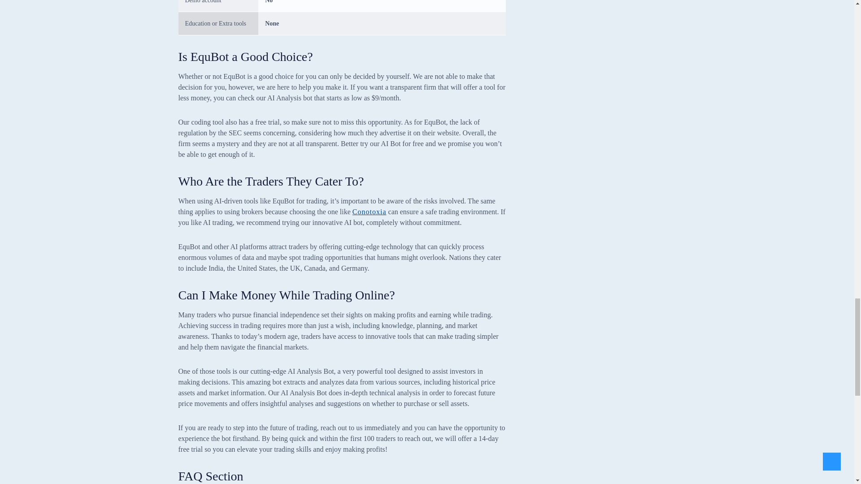  What do you see at coordinates (370, 212) in the screenshot?
I see `Conotoxia` at bounding box center [370, 212].